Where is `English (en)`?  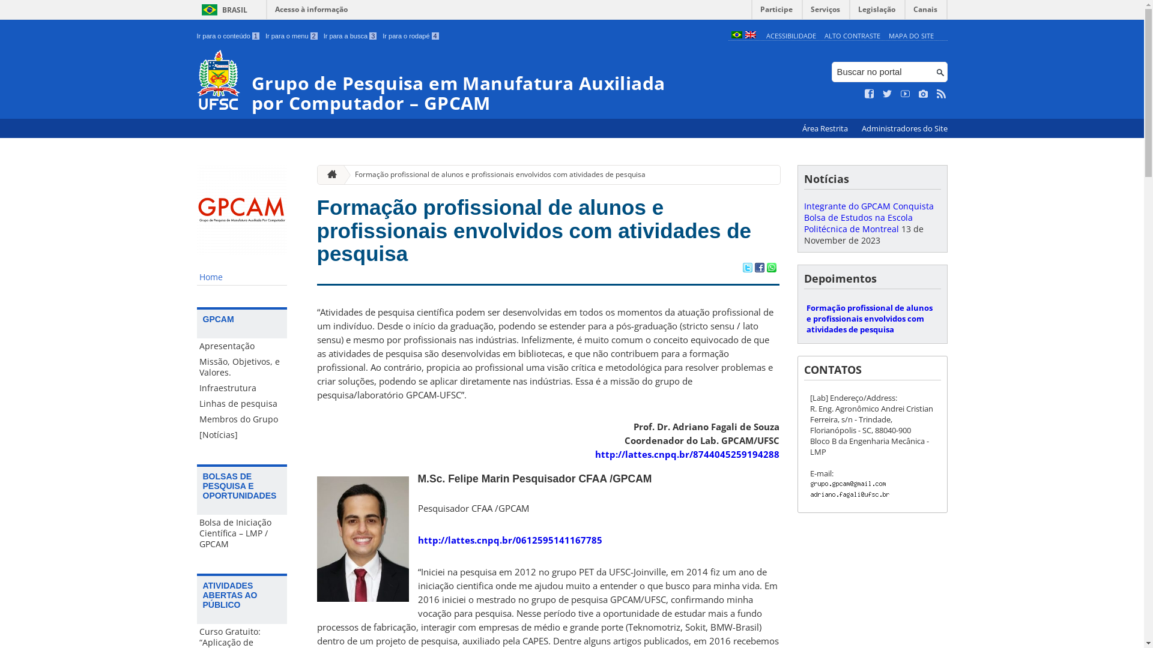
English (en) is located at coordinates (750, 36).